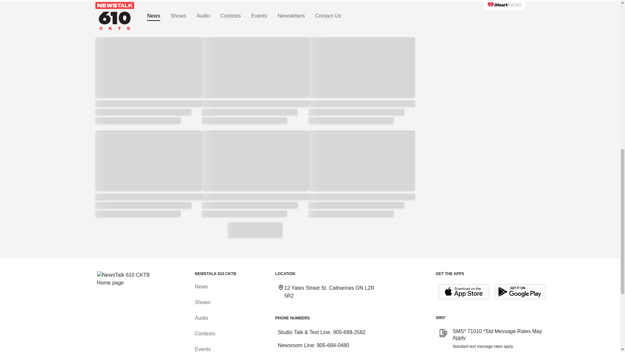 The image size is (625, 352). Describe the element at coordinates (201, 317) in the screenshot. I see `Audio` at that location.